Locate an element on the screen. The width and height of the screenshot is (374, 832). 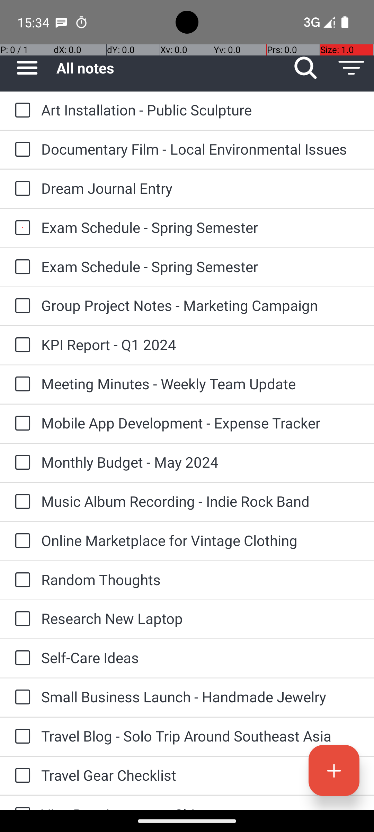
Visa Requirements - China is located at coordinates (201, 807).